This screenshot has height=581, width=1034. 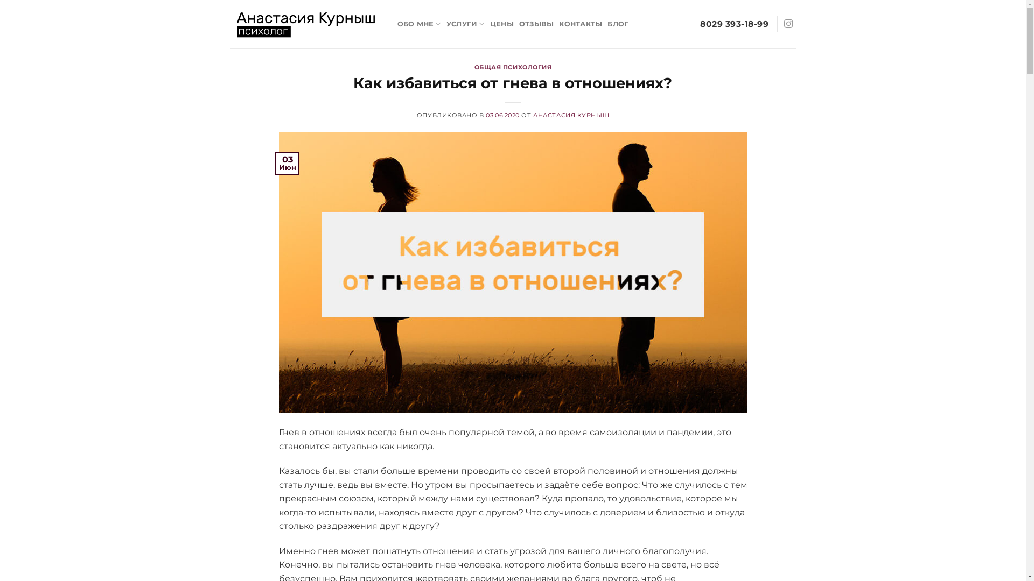 I want to click on 8029 393-18-99, so click(x=735, y=24).